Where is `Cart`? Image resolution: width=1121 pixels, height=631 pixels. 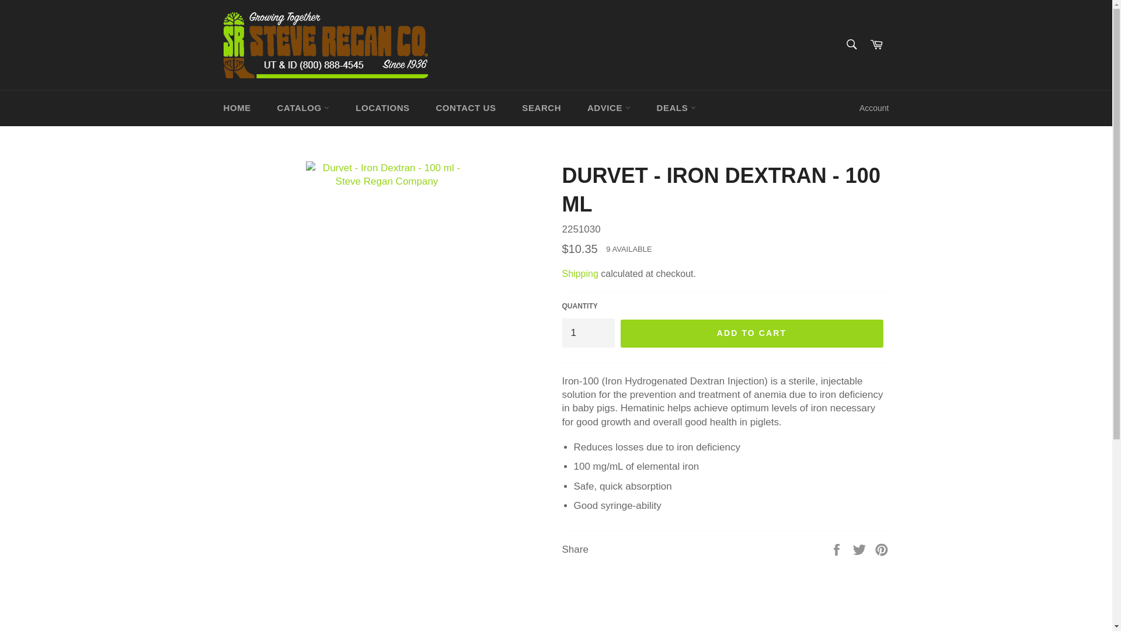 Cart is located at coordinates (876, 44).